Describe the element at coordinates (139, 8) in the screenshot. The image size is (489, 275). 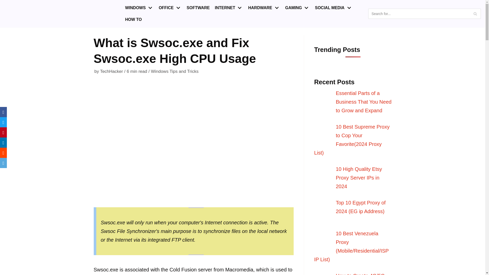
I see `WINDOWS` at that location.